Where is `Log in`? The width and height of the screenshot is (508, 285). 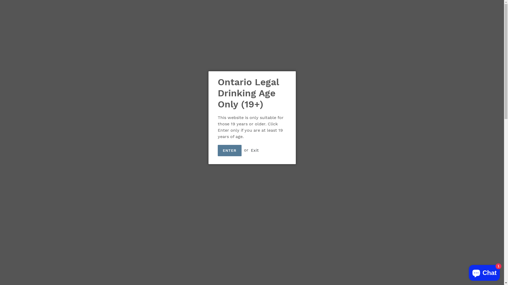
Log in is located at coordinates (471, 17).